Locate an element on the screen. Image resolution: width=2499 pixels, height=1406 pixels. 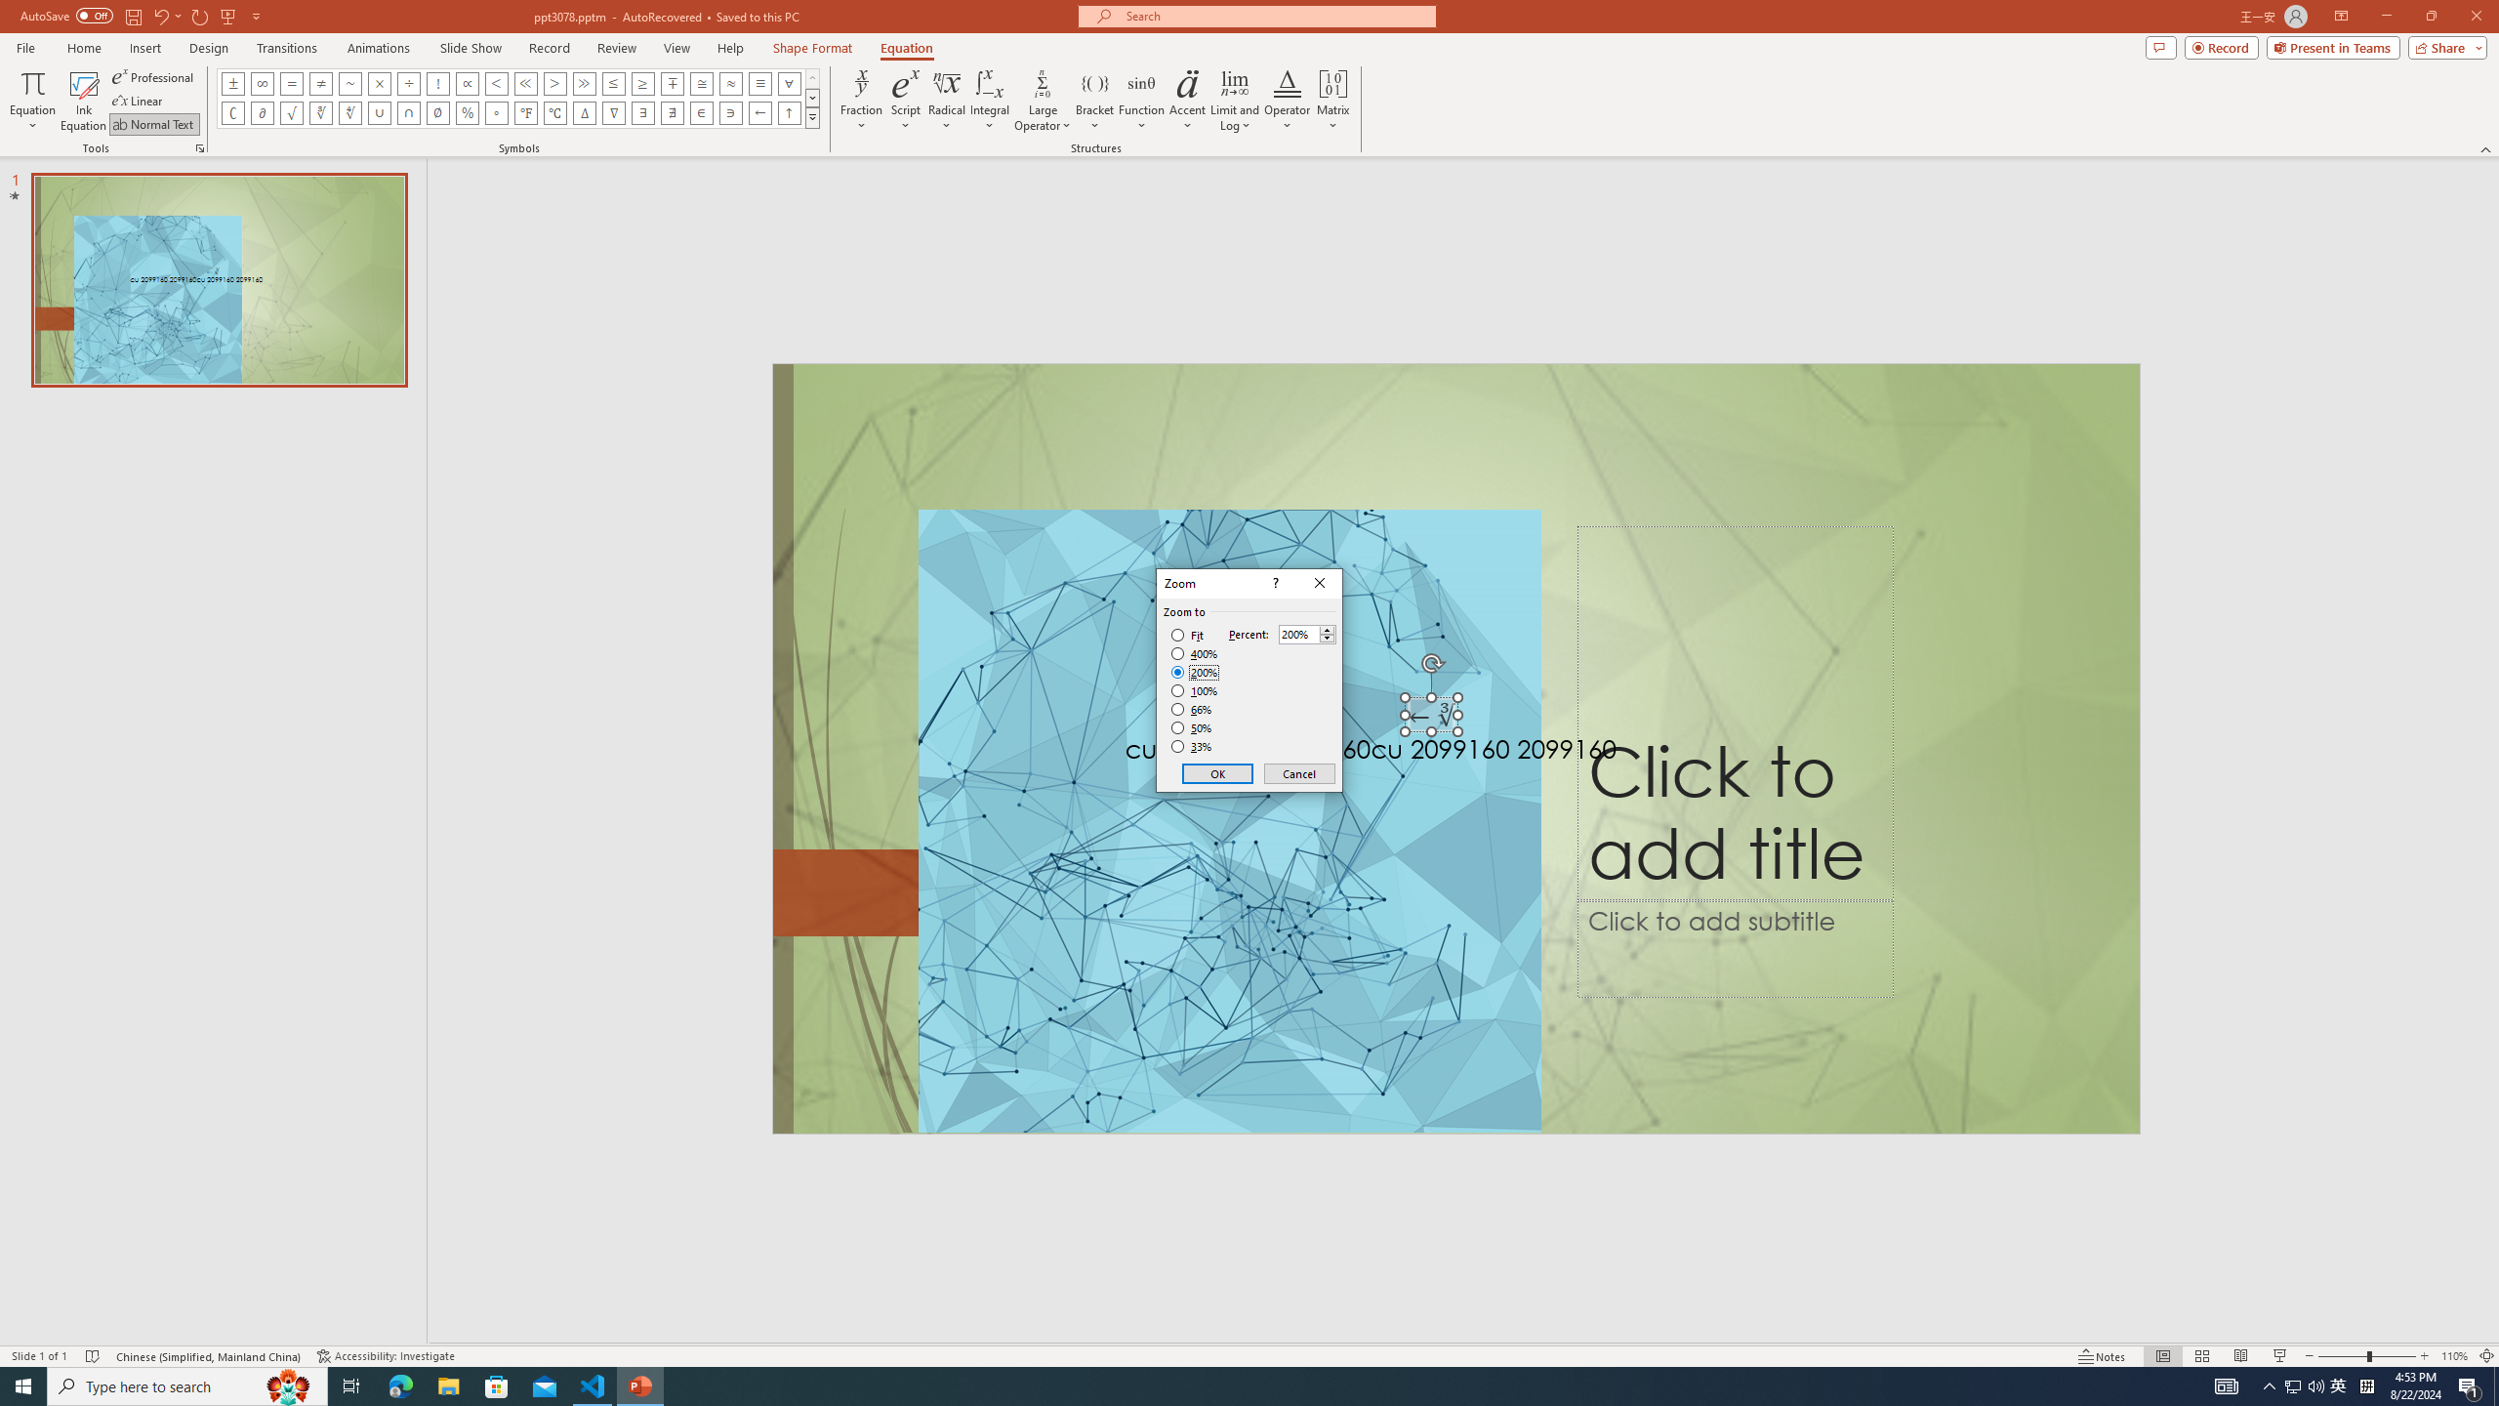
Equation Symbol Element Of is located at coordinates (702, 113).